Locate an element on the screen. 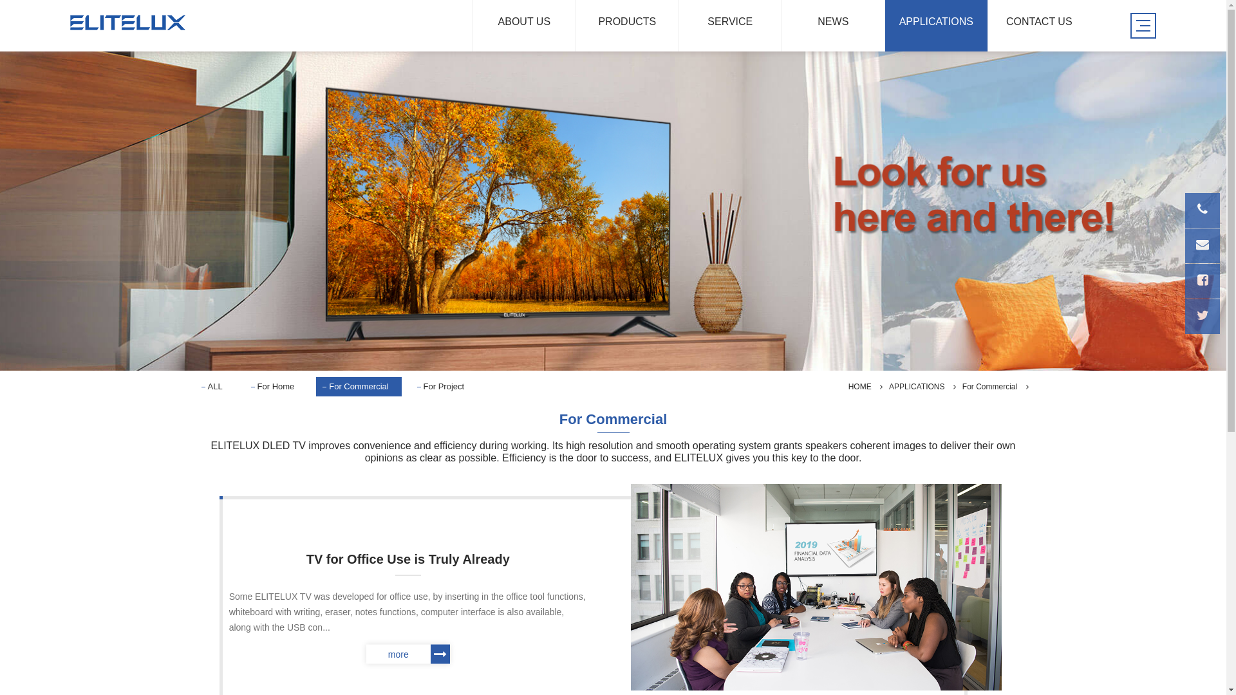 The height and width of the screenshot is (695, 1236). For Commercial is located at coordinates (359, 387).